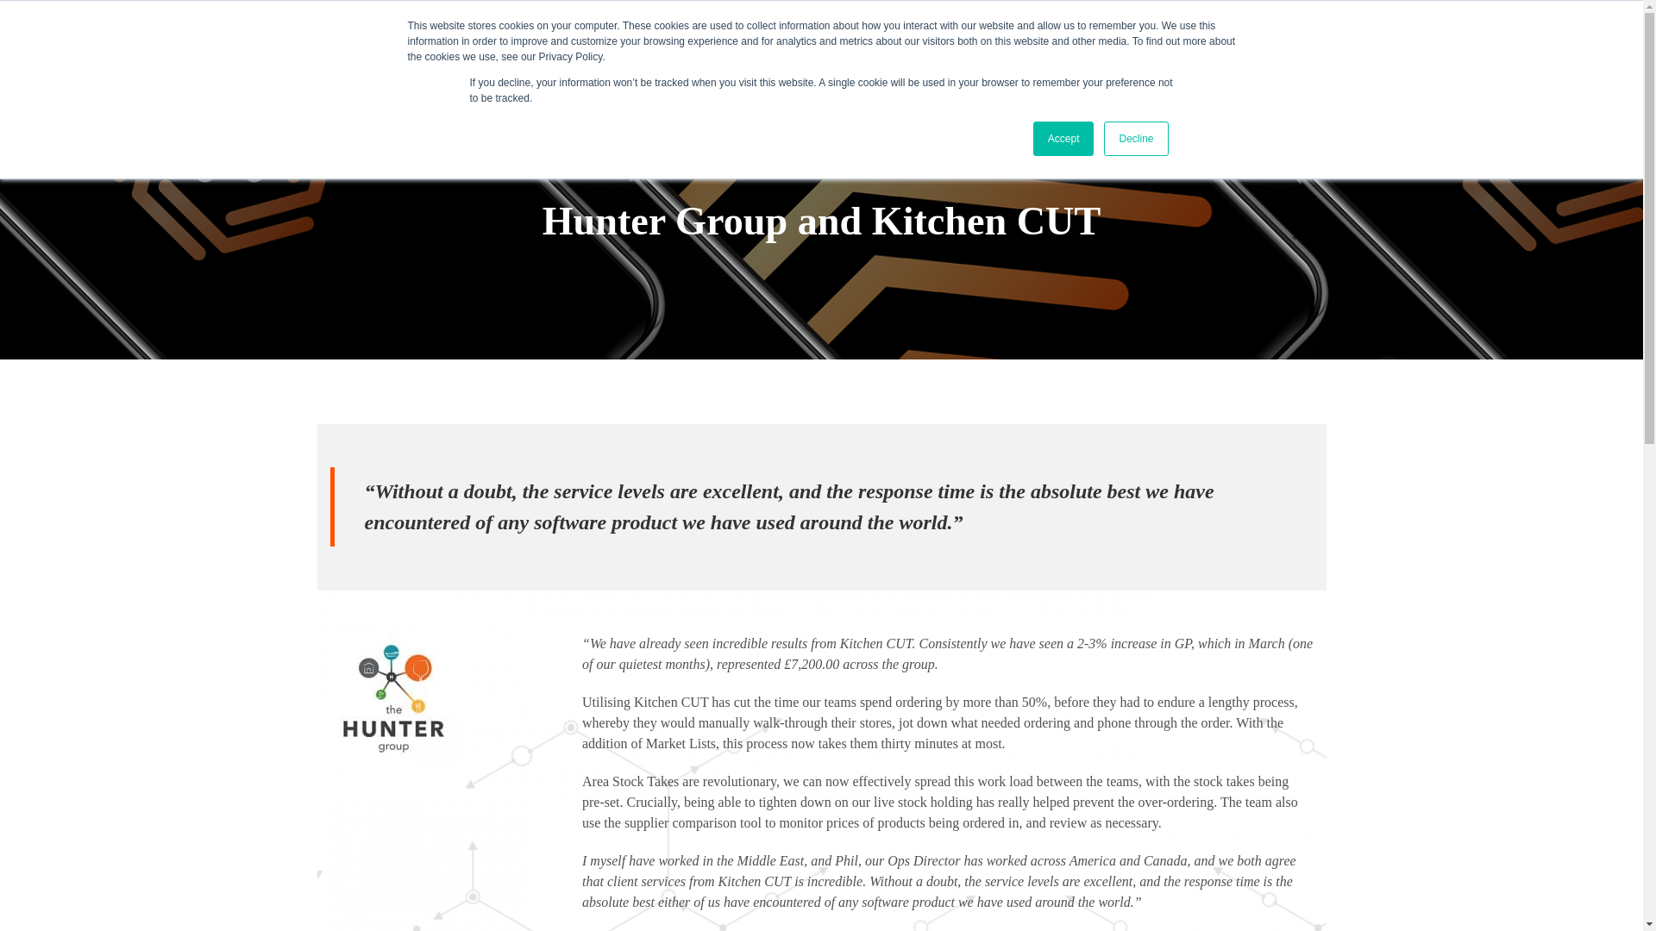 The height and width of the screenshot is (931, 1656). What do you see at coordinates (536, 51) in the screenshot?
I see `PRODUCT` at bounding box center [536, 51].